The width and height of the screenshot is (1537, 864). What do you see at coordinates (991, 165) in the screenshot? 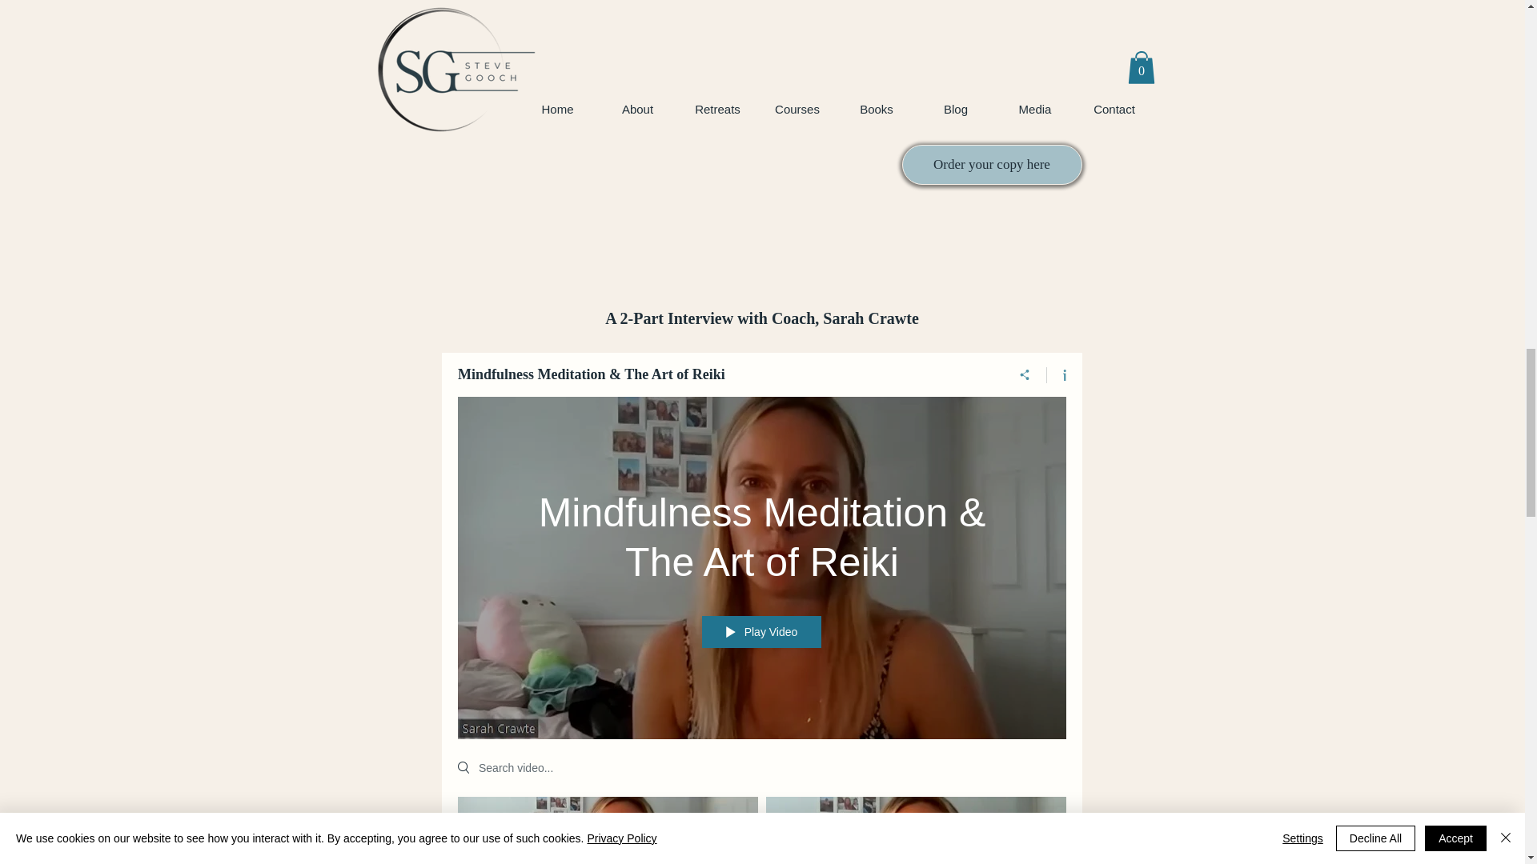
I see `Order your copy here` at bounding box center [991, 165].